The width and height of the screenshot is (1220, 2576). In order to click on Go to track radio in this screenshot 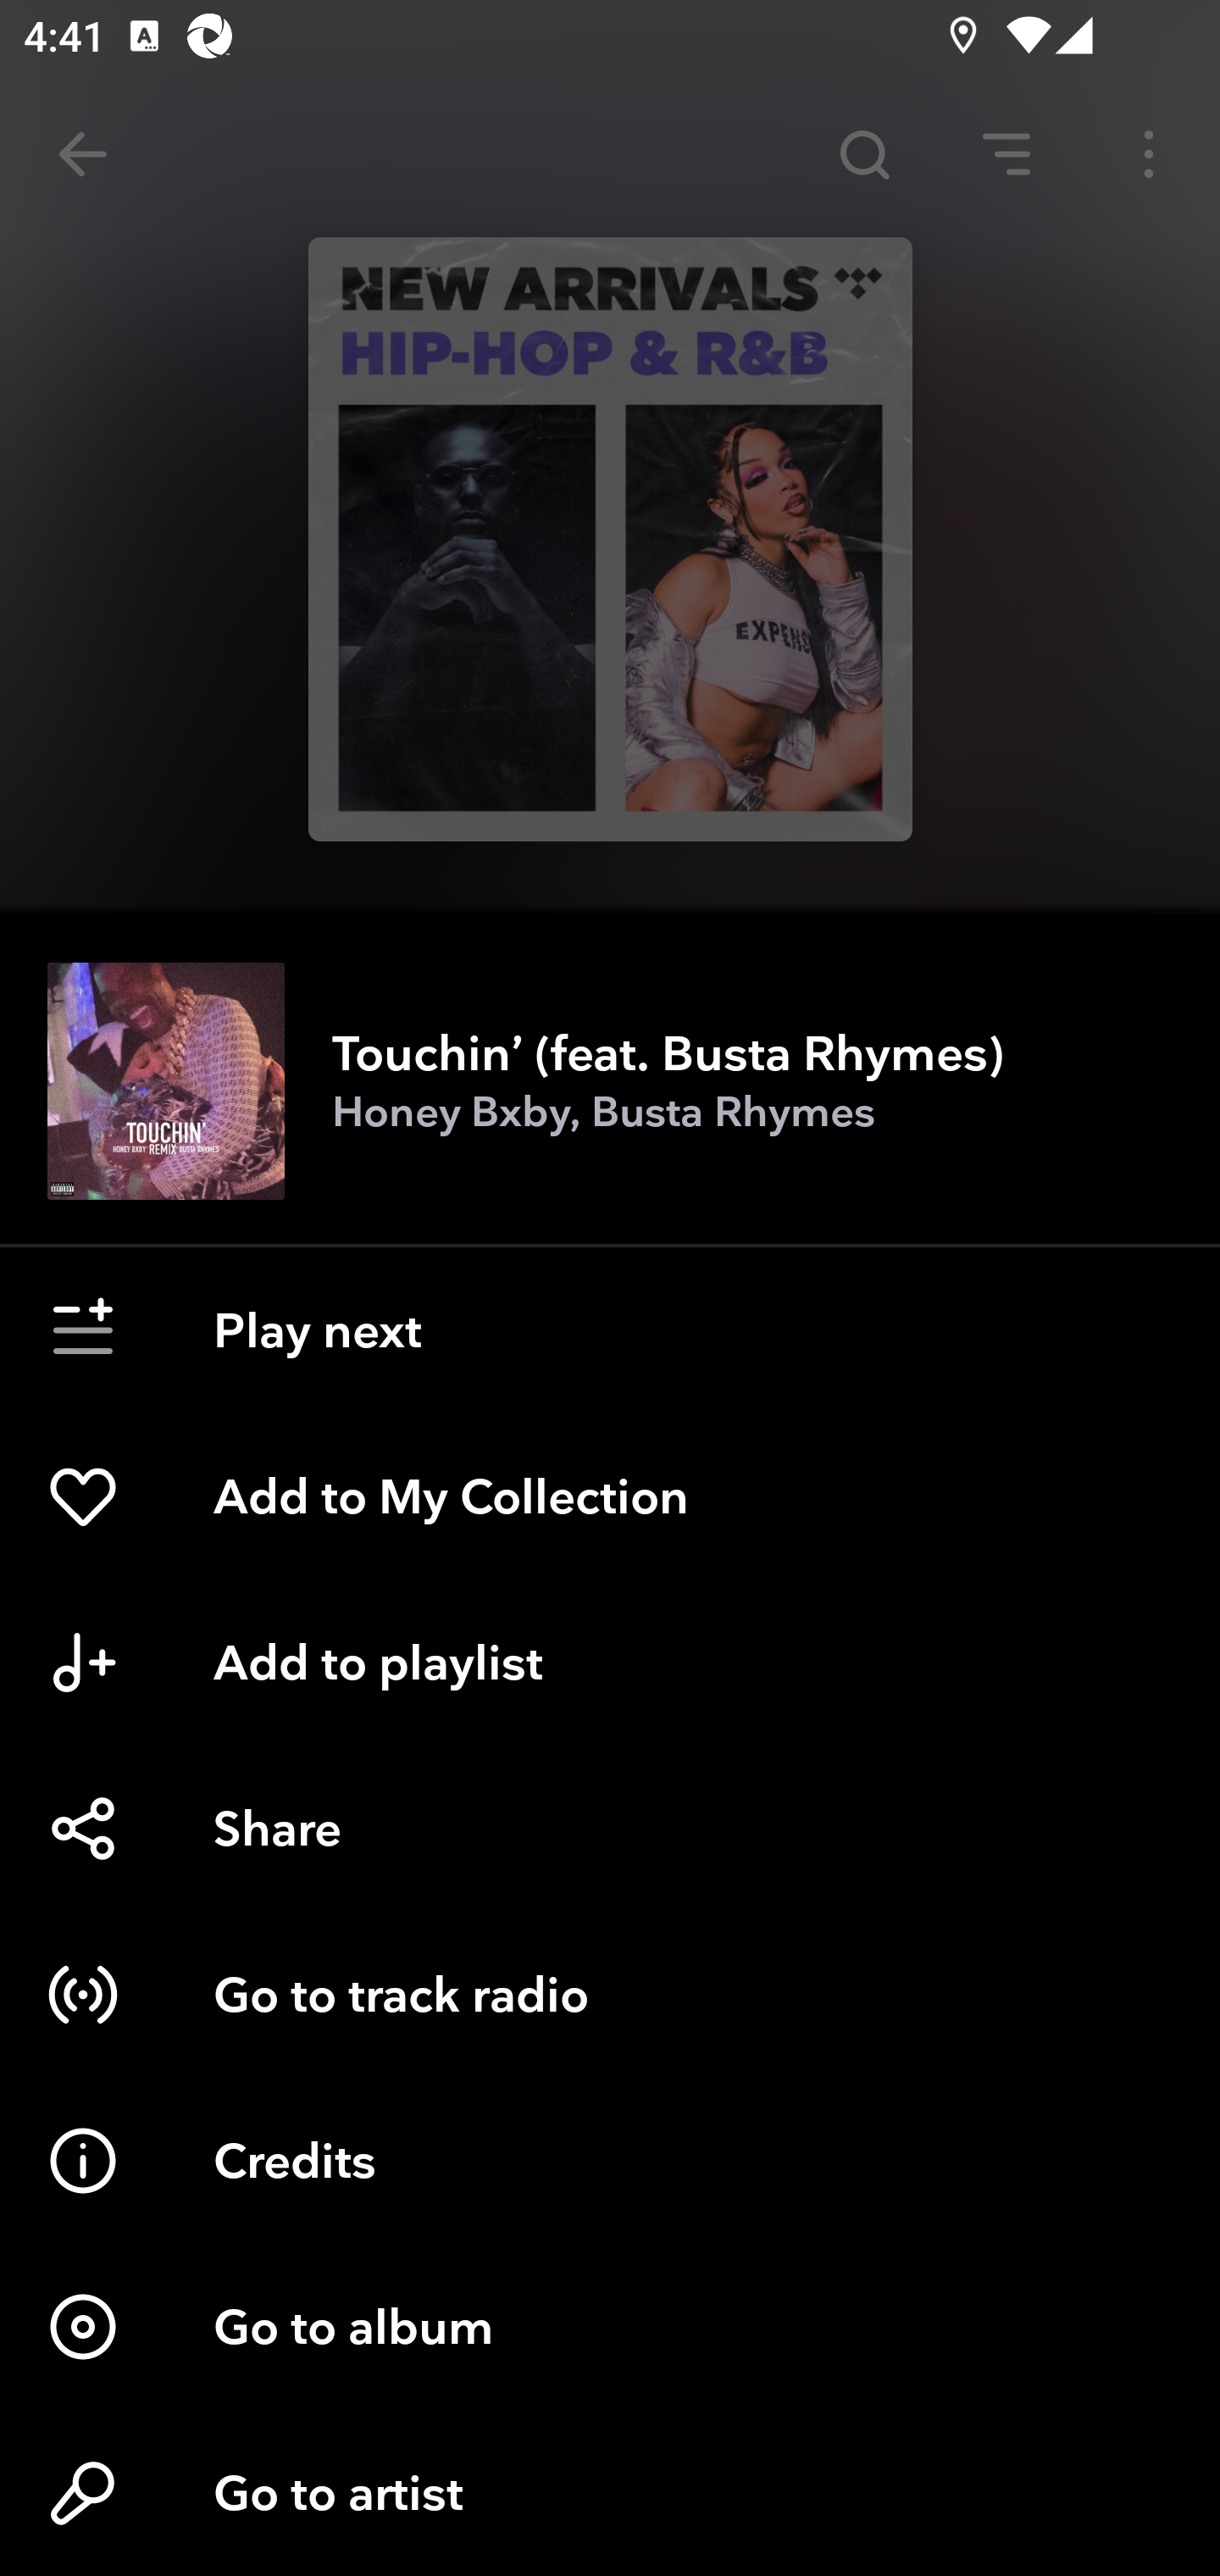, I will do `click(610, 1995)`.